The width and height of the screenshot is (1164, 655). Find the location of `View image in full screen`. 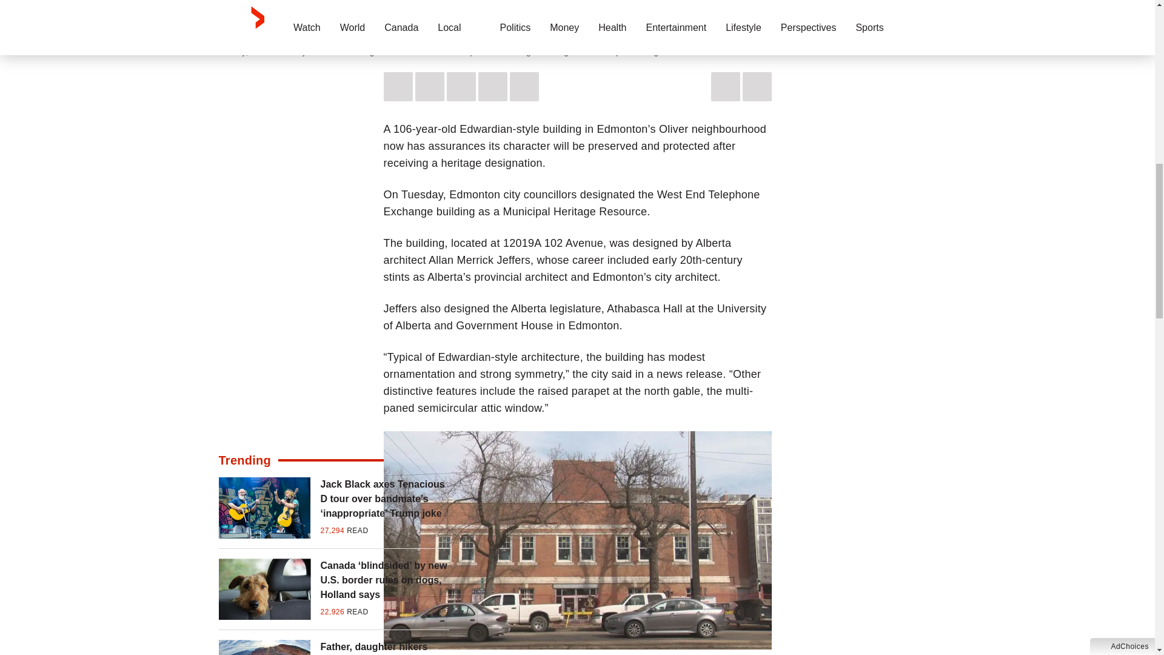

View image in full screen is located at coordinates (577, 540).